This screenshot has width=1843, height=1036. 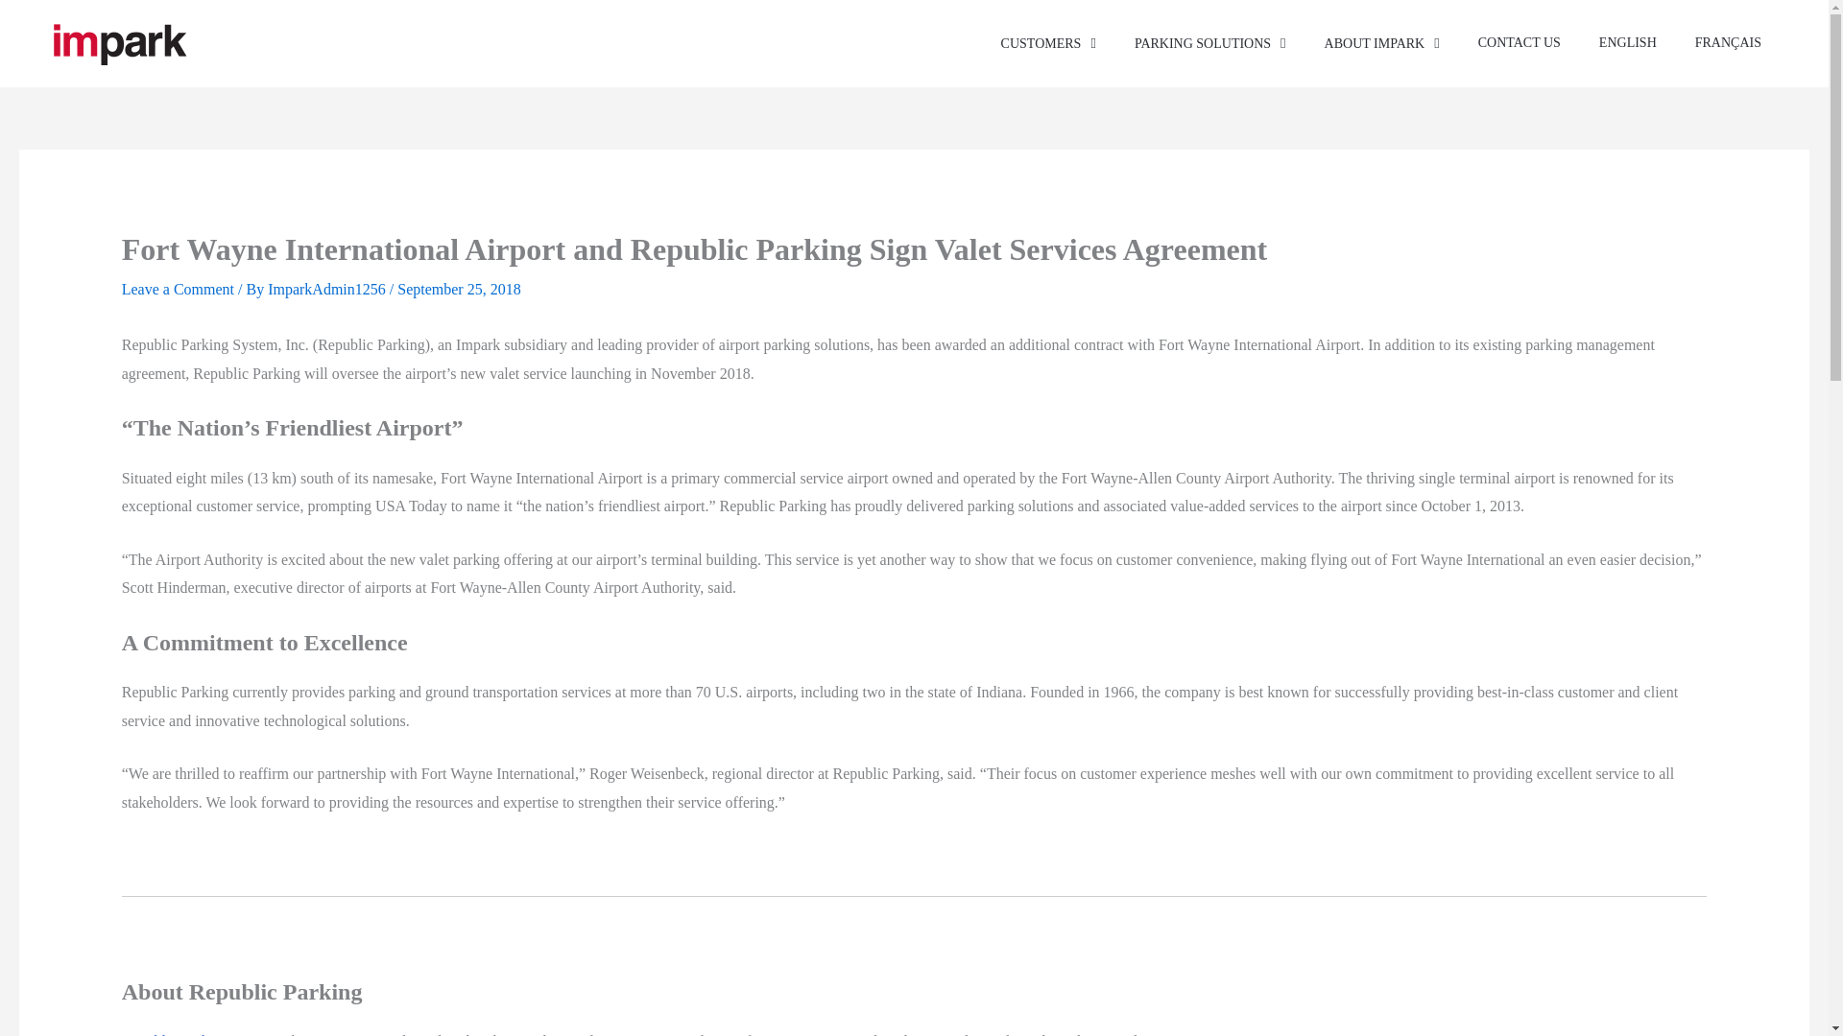 What do you see at coordinates (175, 1034) in the screenshot?
I see `Republic Parking` at bounding box center [175, 1034].